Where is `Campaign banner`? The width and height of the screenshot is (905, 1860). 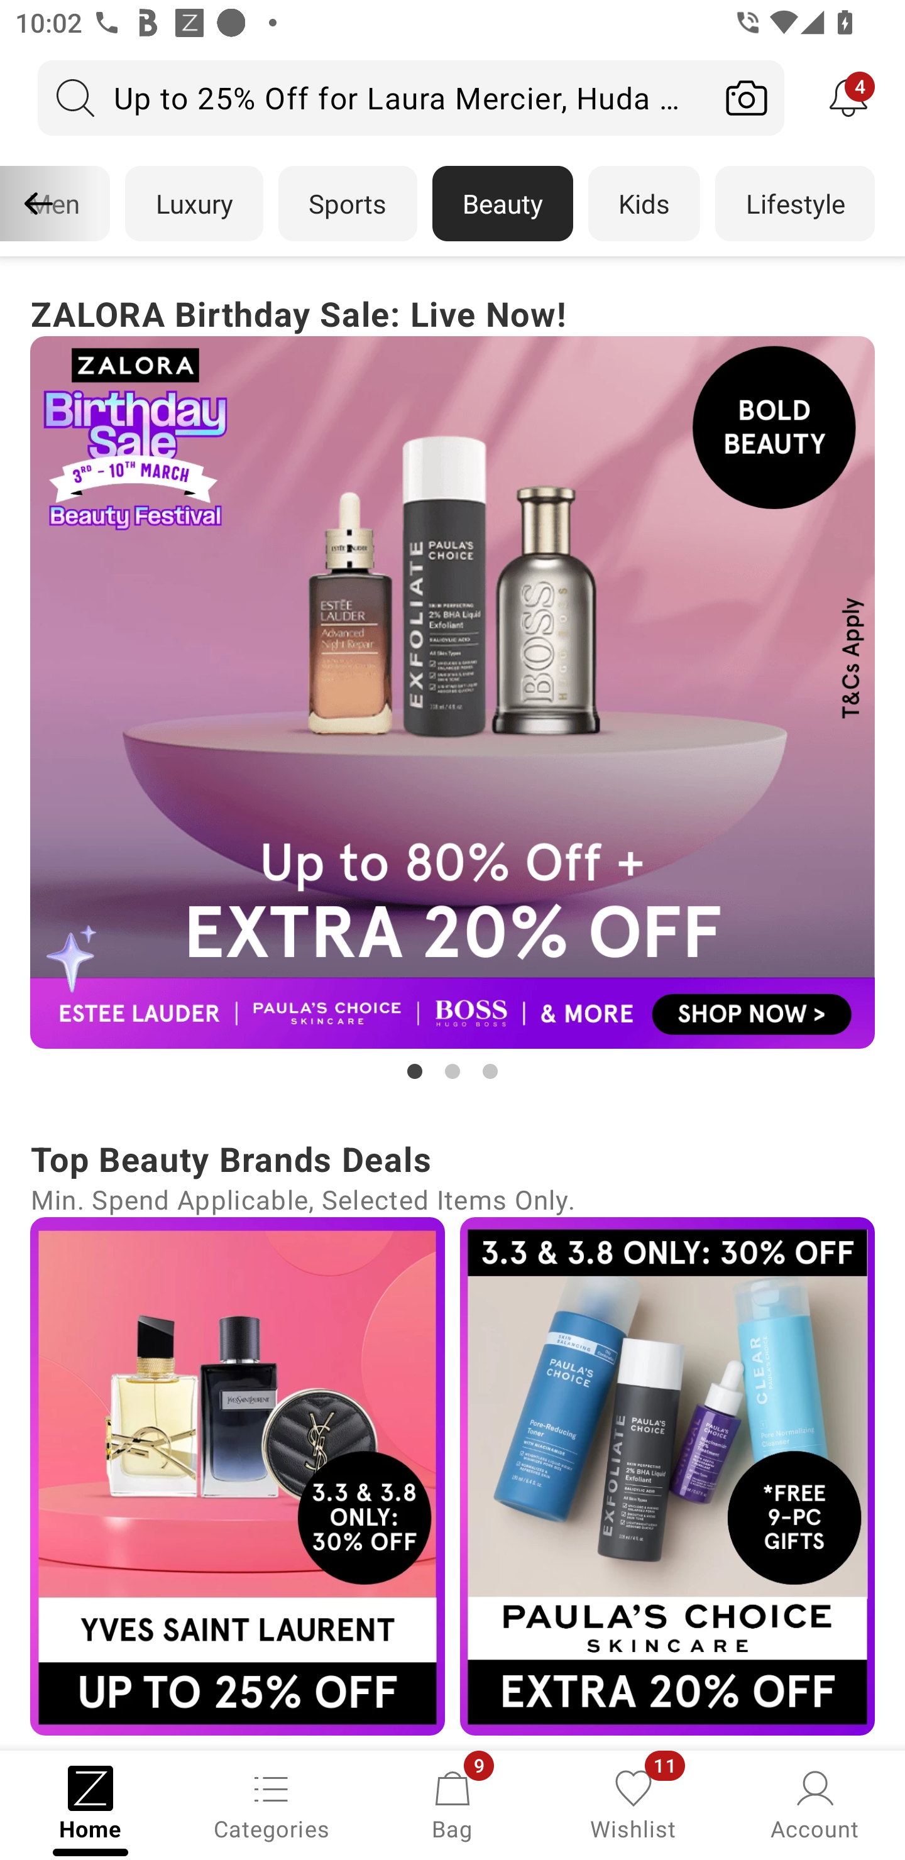
Campaign banner is located at coordinates (667, 1475).